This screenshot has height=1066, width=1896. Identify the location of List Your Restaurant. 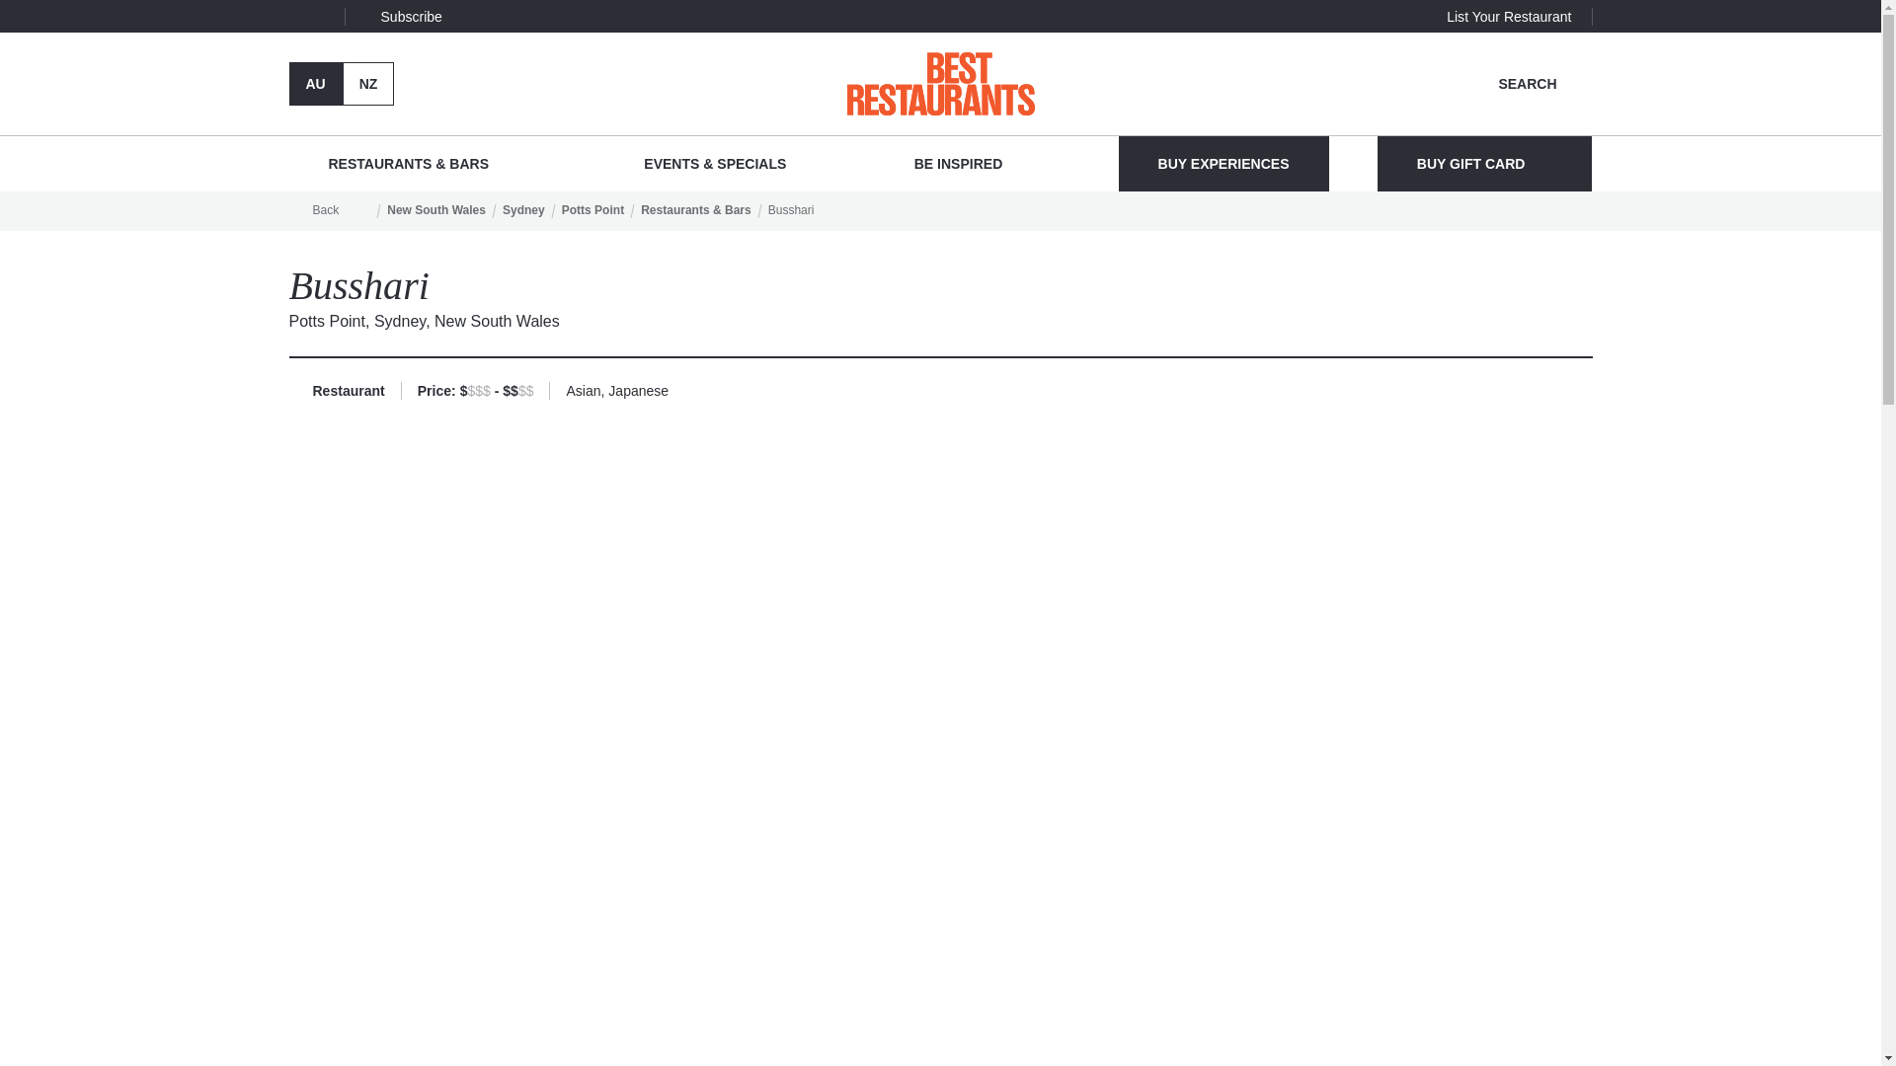
(1509, 16).